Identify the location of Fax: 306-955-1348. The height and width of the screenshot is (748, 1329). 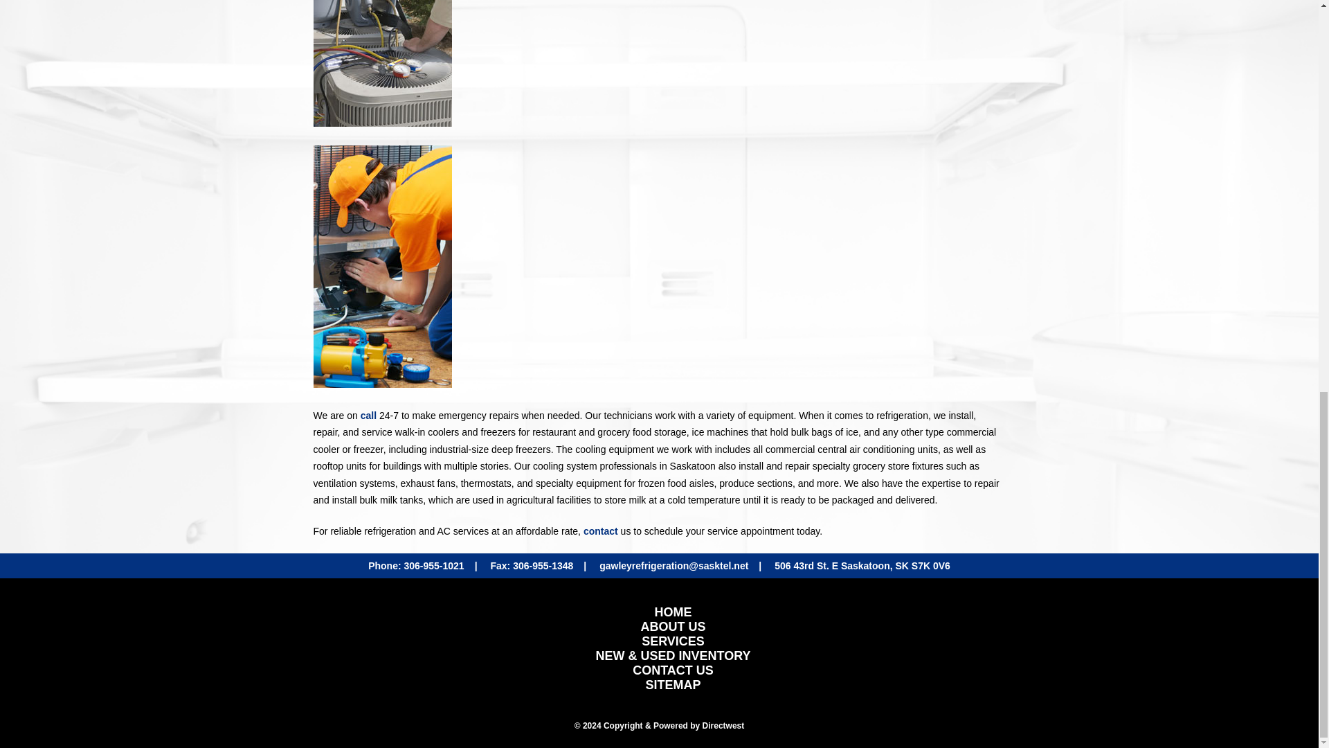
(532, 565).